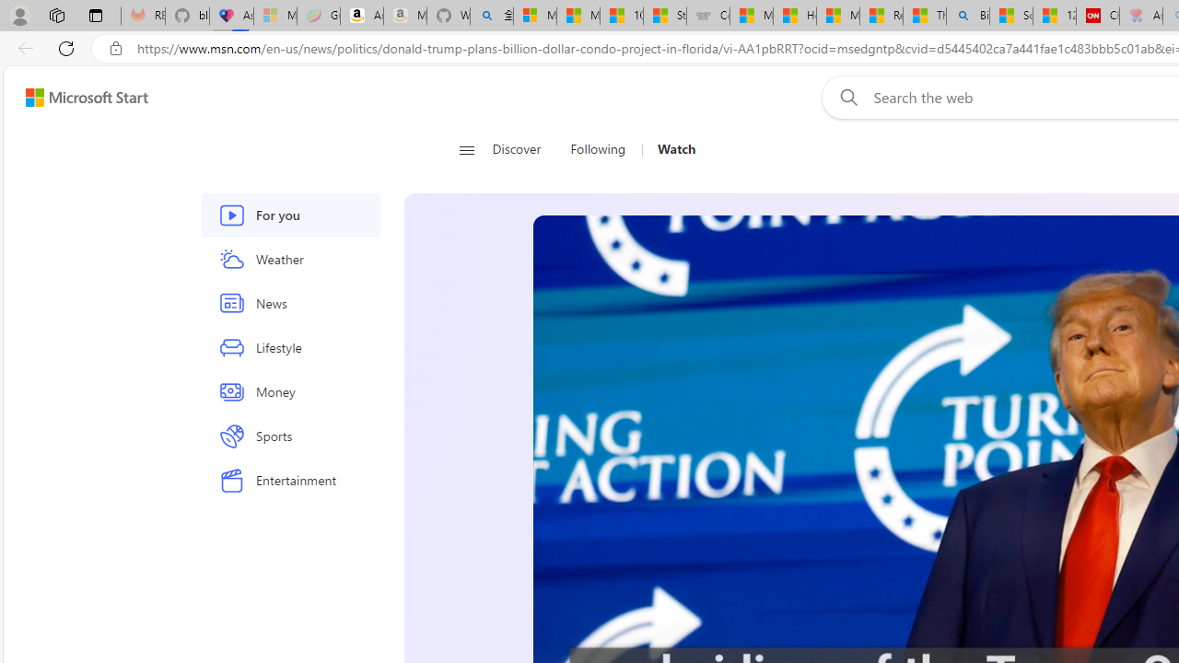 This screenshot has height=663, width=1179. What do you see at coordinates (466, 149) in the screenshot?
I see `Class: button-glyph` at bounding box center [466, 149].